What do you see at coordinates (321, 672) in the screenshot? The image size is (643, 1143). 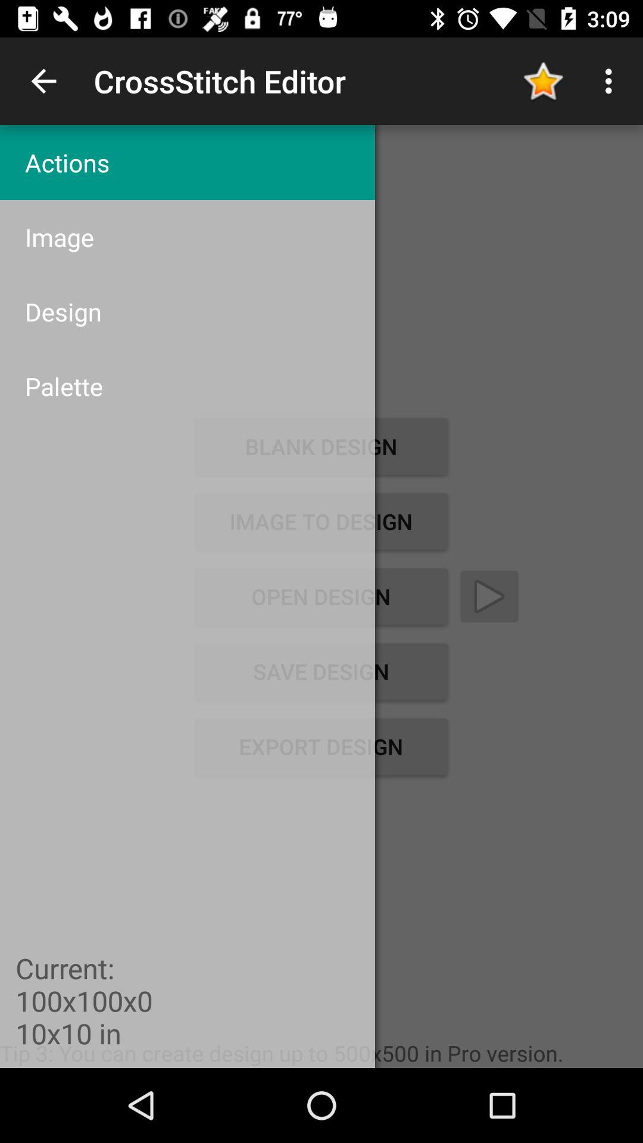 I see `click icon below open design item` at bounding box center [321, 672].